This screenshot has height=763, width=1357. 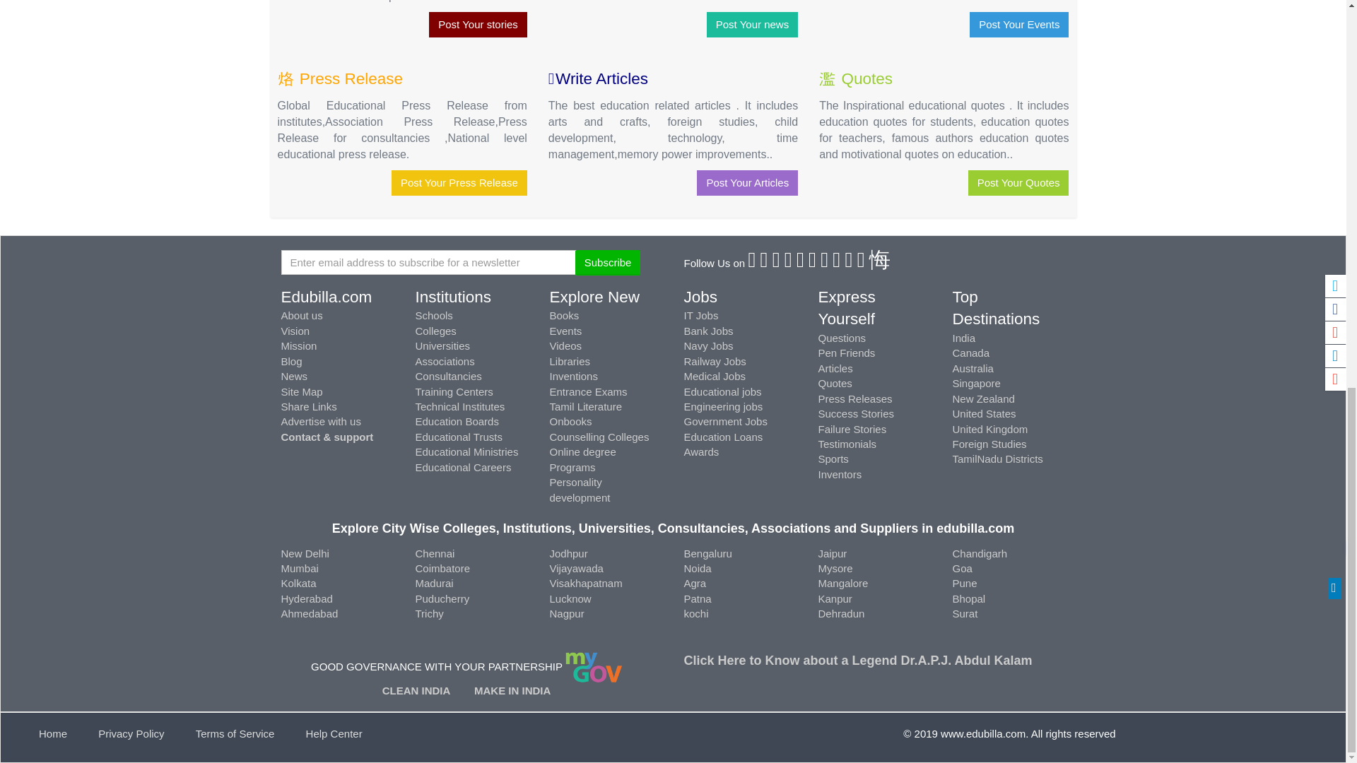 What do you see at coordinates (1018, 182) in the screenshot?
I see `Post Your Quotes` at bounding box center [1018, 182].